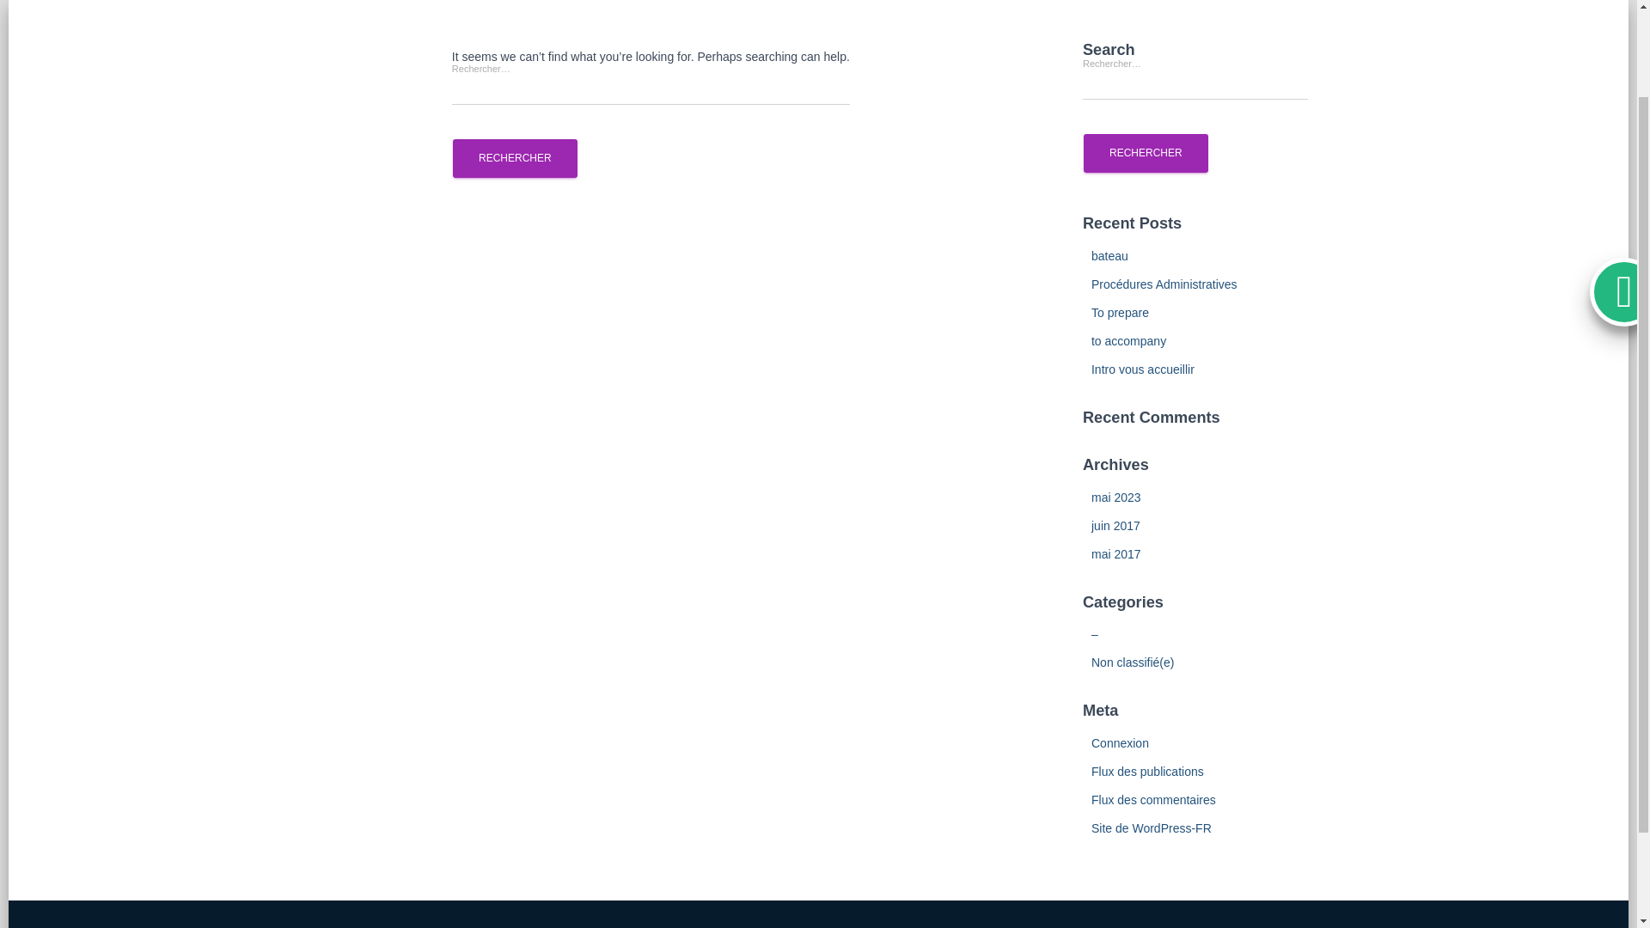  I want to click on mai 2023, so click(1115, 498).